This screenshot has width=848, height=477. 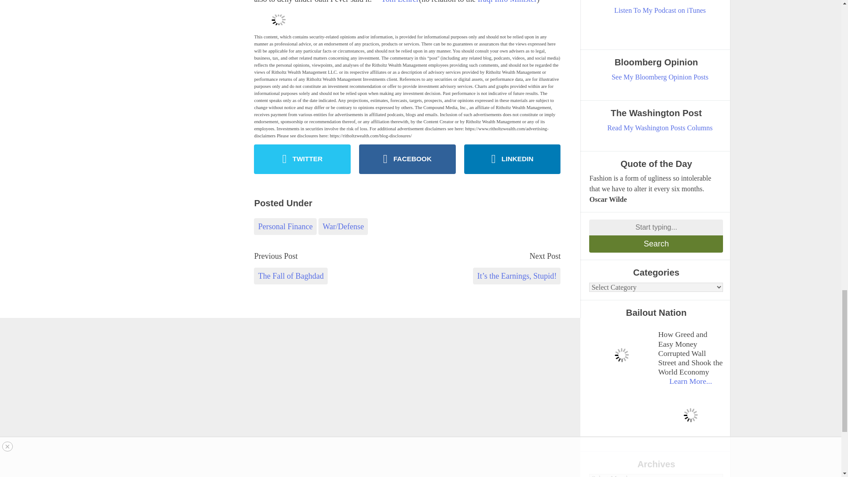 I want to click on Bailout Nation, so click(x=621, y=355).